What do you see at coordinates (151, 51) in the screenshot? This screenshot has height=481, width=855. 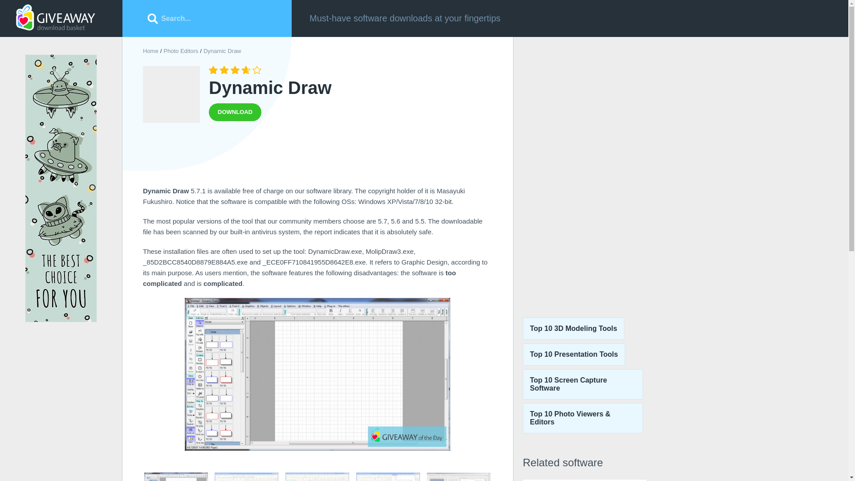 I see `Software and Games for Windows` at bounding box center [151, 51].